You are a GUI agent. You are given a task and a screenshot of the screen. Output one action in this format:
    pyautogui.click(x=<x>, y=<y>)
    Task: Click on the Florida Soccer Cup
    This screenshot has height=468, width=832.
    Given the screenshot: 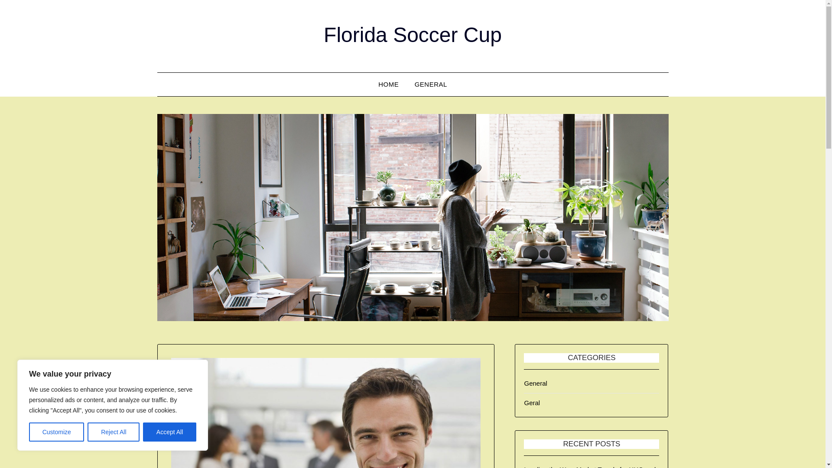 What is the action you would take?
    pyautogui.click(x=413, y=35)
    